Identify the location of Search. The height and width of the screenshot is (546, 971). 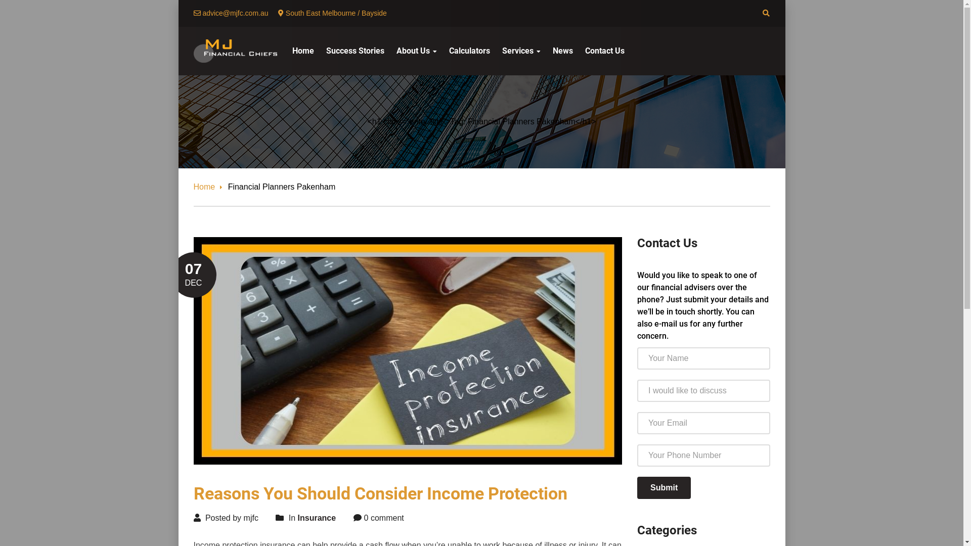
(116, 11).